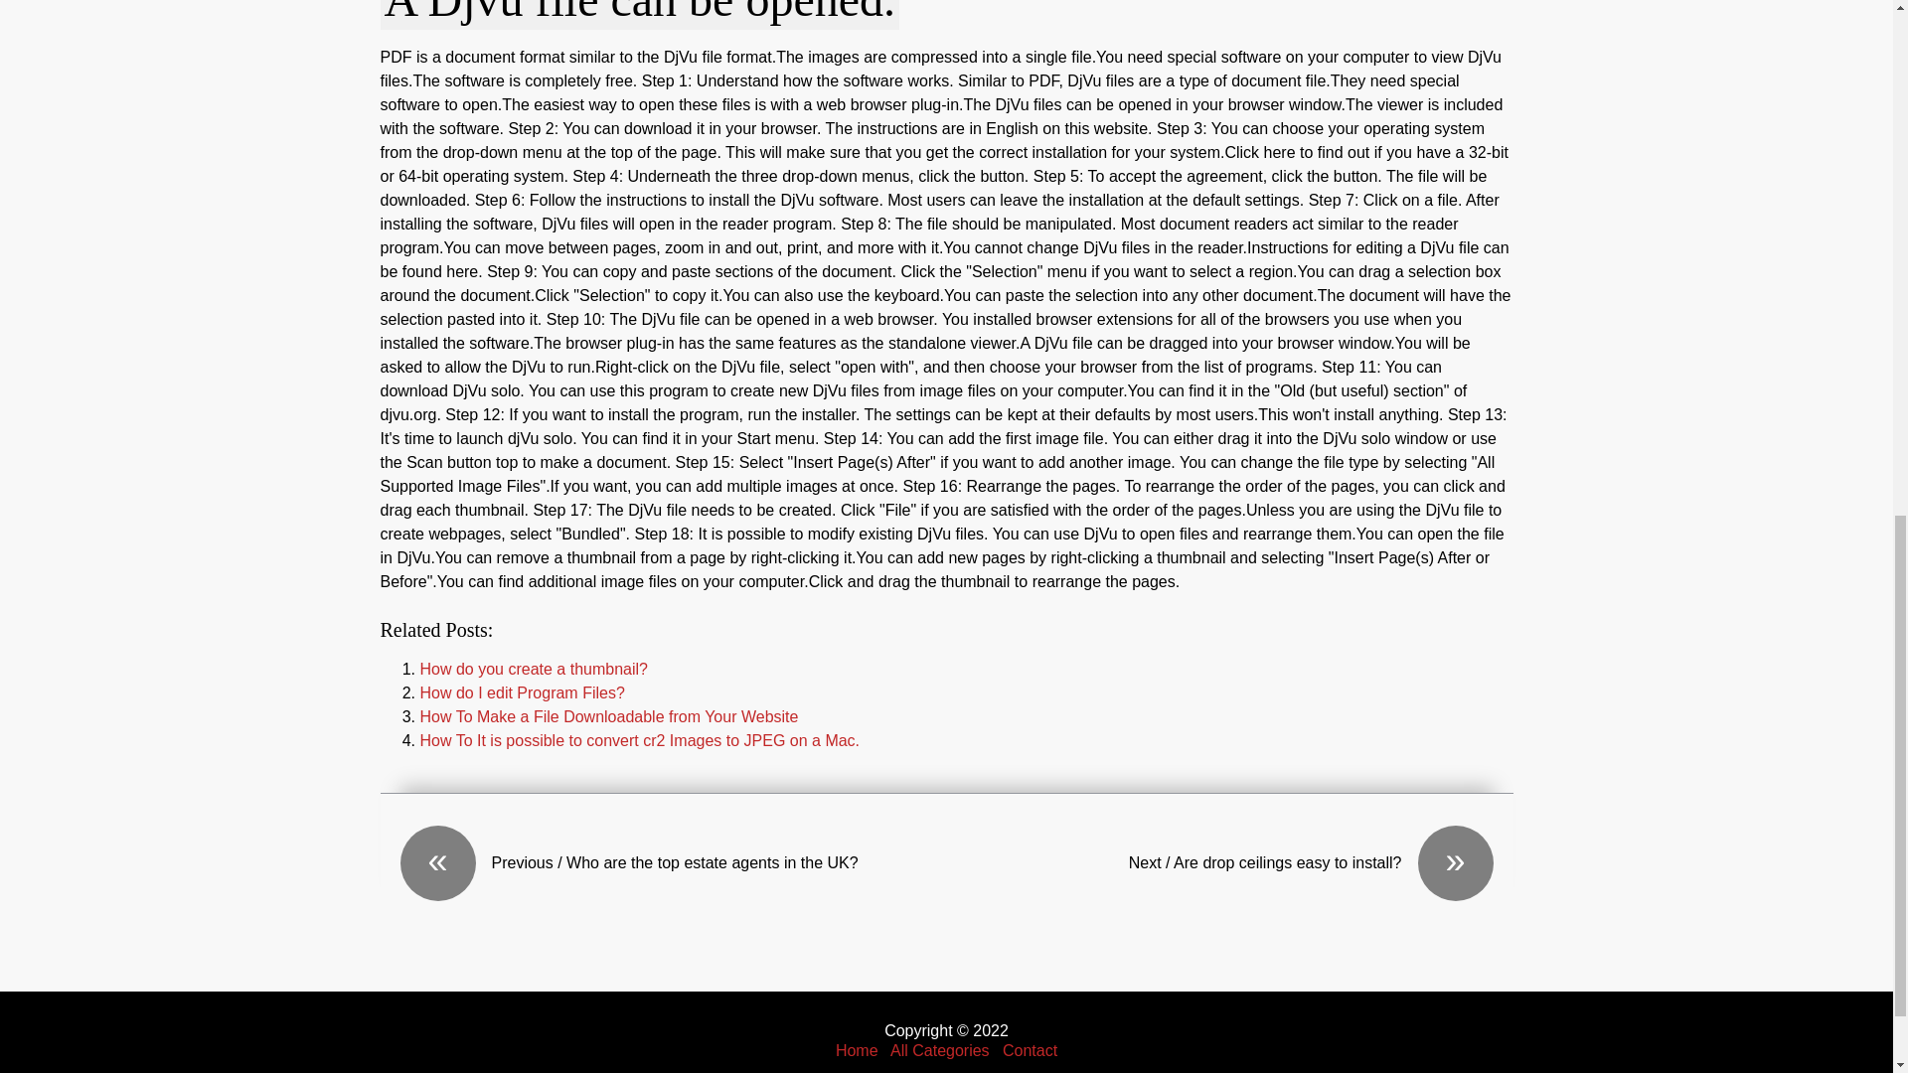 The image size is (1908, 1073). What do you see at coordinates (1030, 1049) in the screenshot?
I see `Contact Us` at bounding box center [1030, 1049].